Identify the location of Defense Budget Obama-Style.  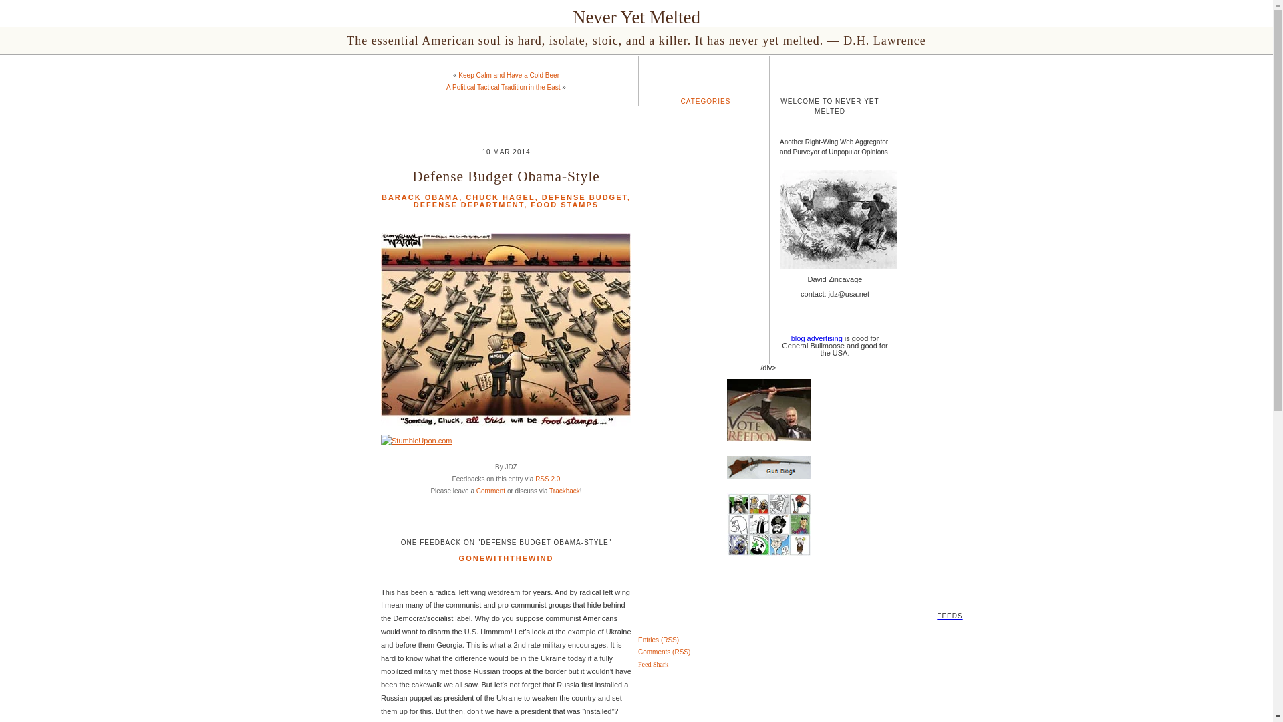
(506, 176).